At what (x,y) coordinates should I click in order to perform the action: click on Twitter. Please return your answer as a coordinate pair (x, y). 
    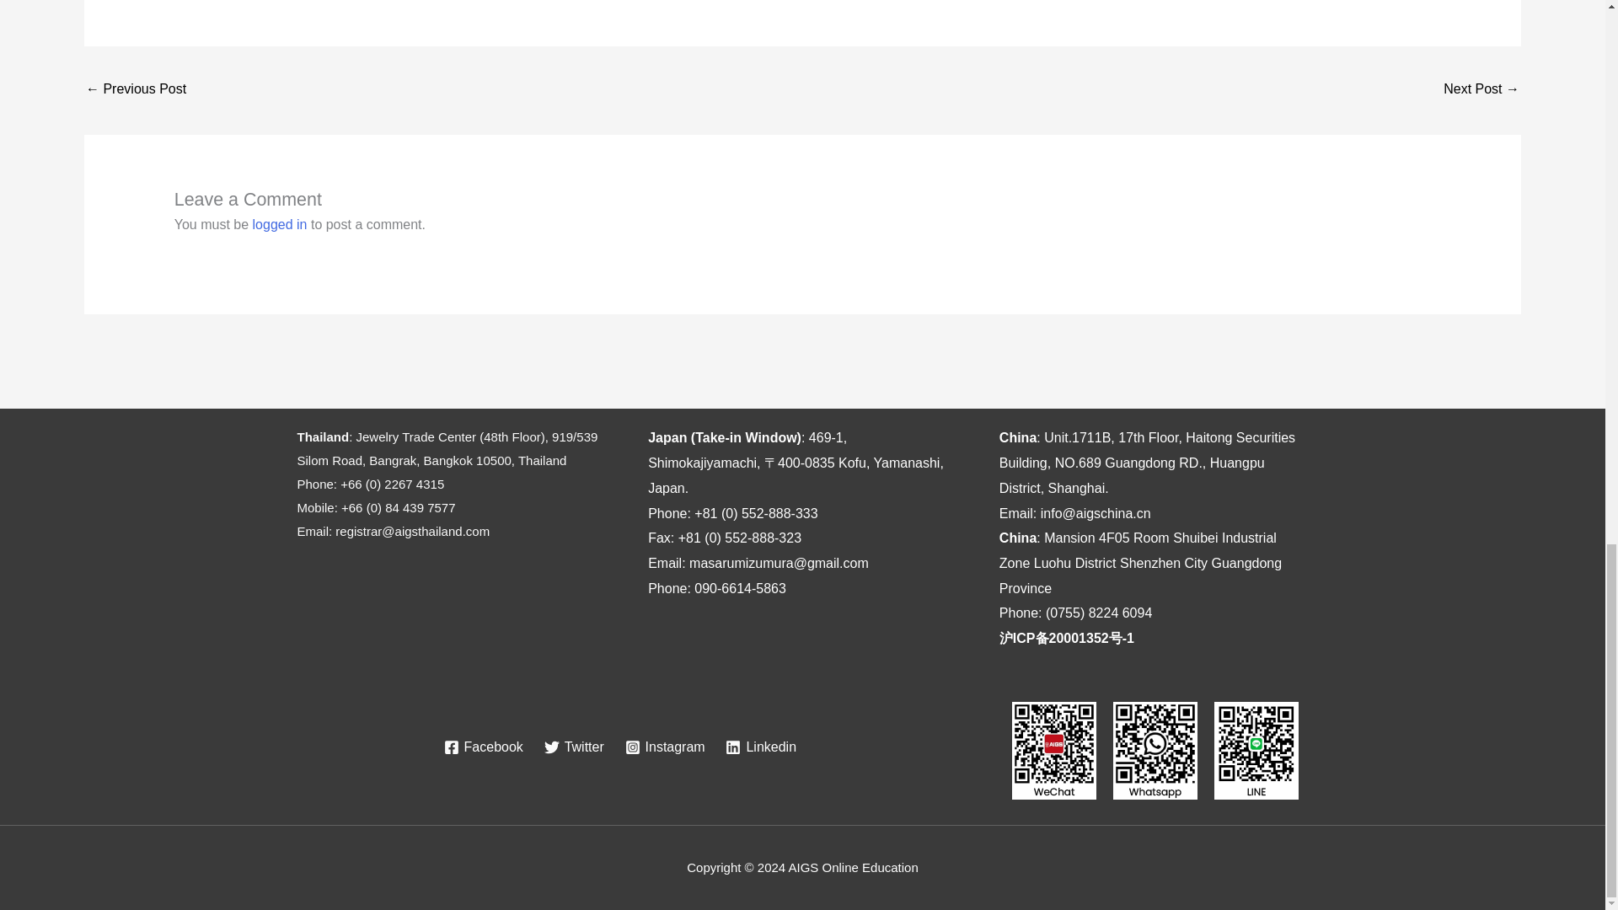
    Looking at the image, I should click on (574, 747).